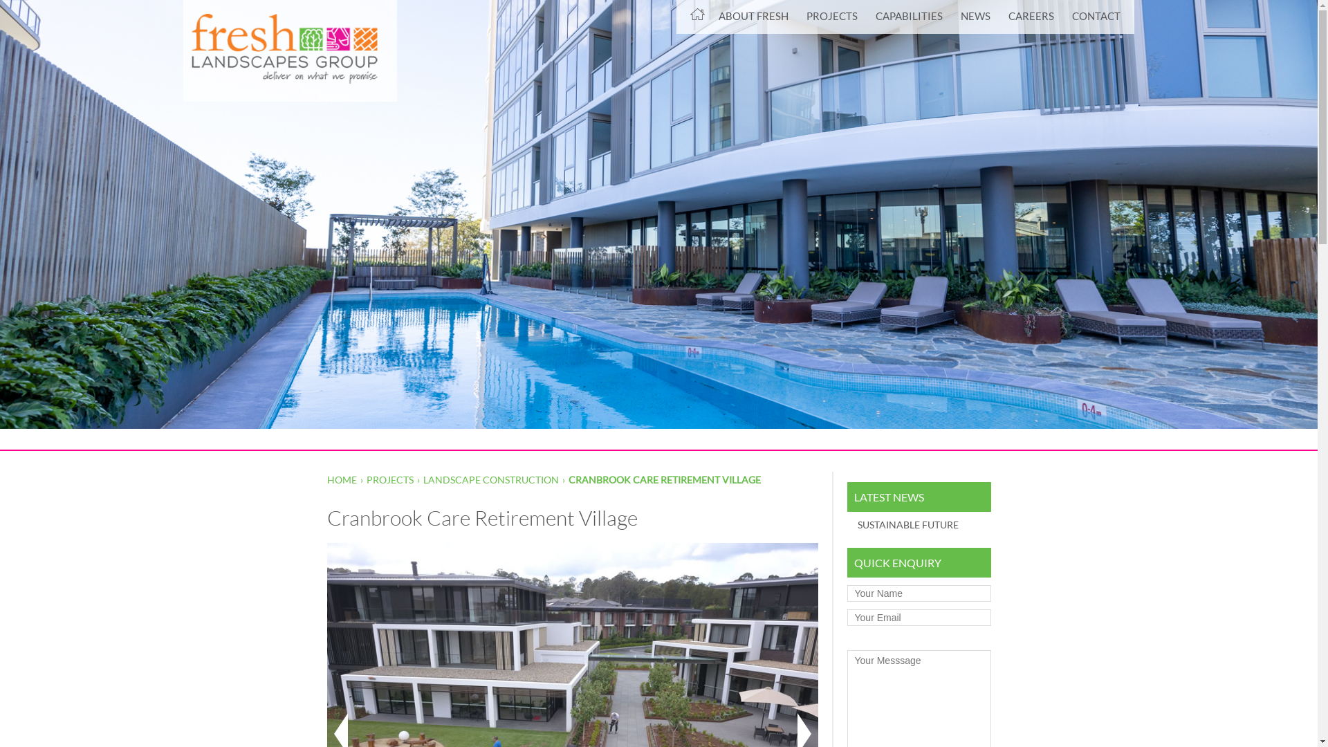  Describe the element at coordinates (909, 17) in the screenshot. I see `CAPABILITIES` at that location.